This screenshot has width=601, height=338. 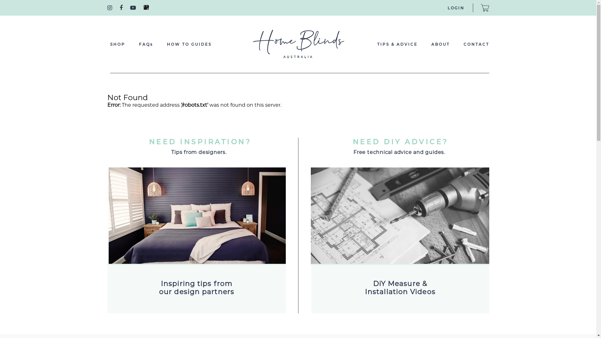 I want to click on Tips from designers., so click(x=200, y=152).